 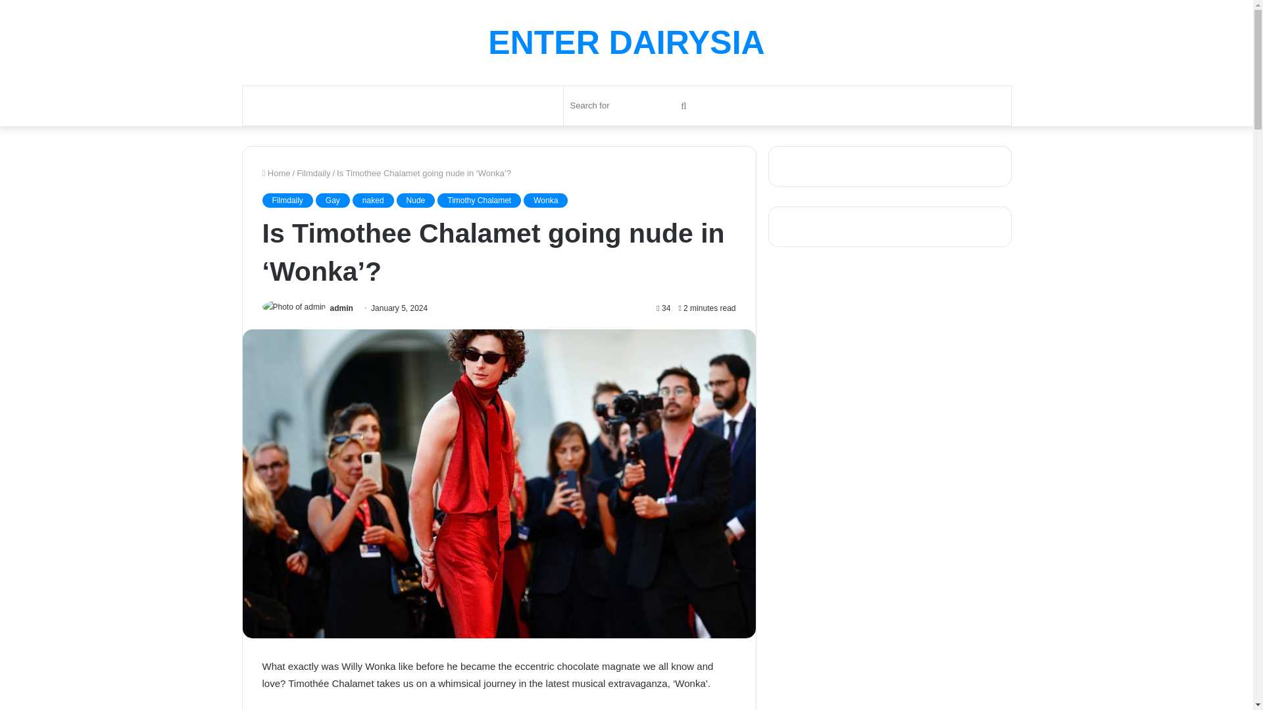 What do you see at coordinates (276, 173) in the screenshot?
I see `Home` at bounding box center [276, 173].